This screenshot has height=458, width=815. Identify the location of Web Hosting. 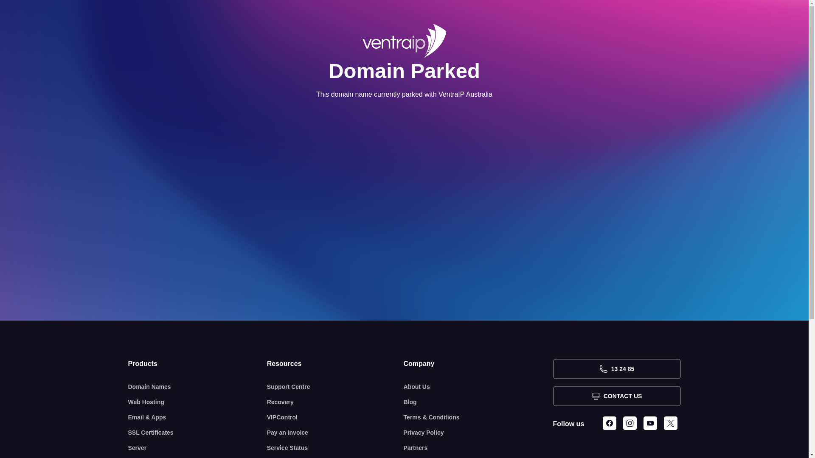
(198, 402).